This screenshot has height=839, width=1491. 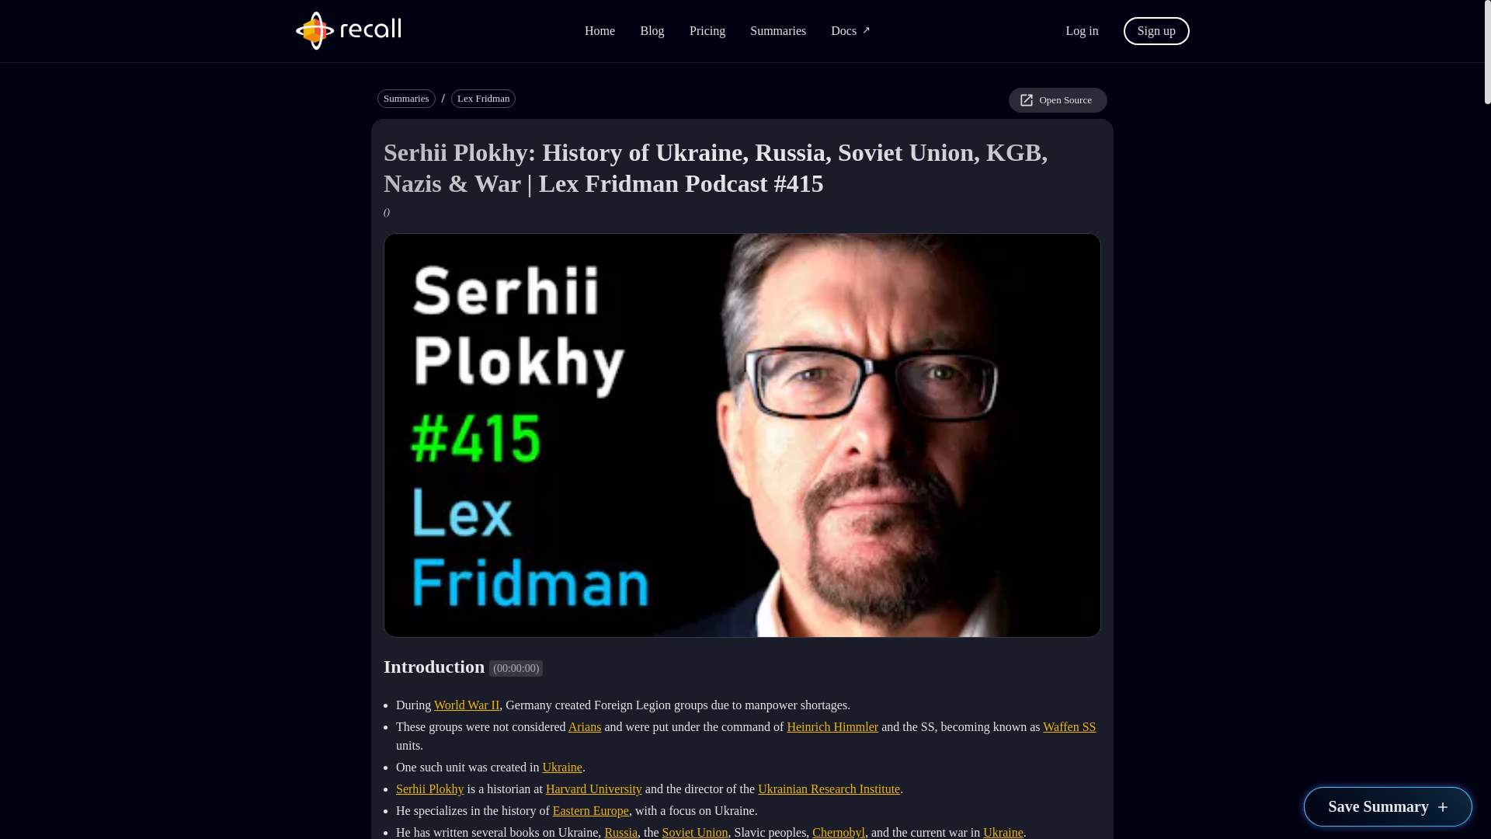 I want to click on Soviet Union, so click(x=695, y=832).